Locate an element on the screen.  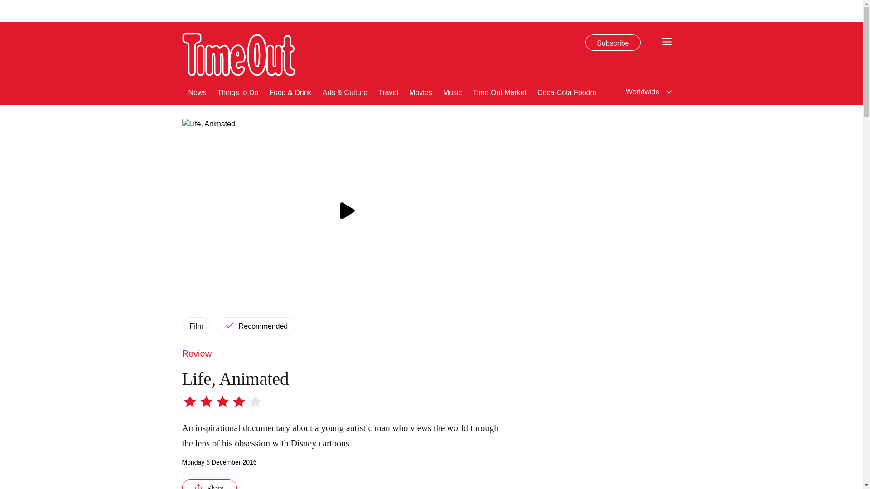
News is located at coordinates (198, 91).